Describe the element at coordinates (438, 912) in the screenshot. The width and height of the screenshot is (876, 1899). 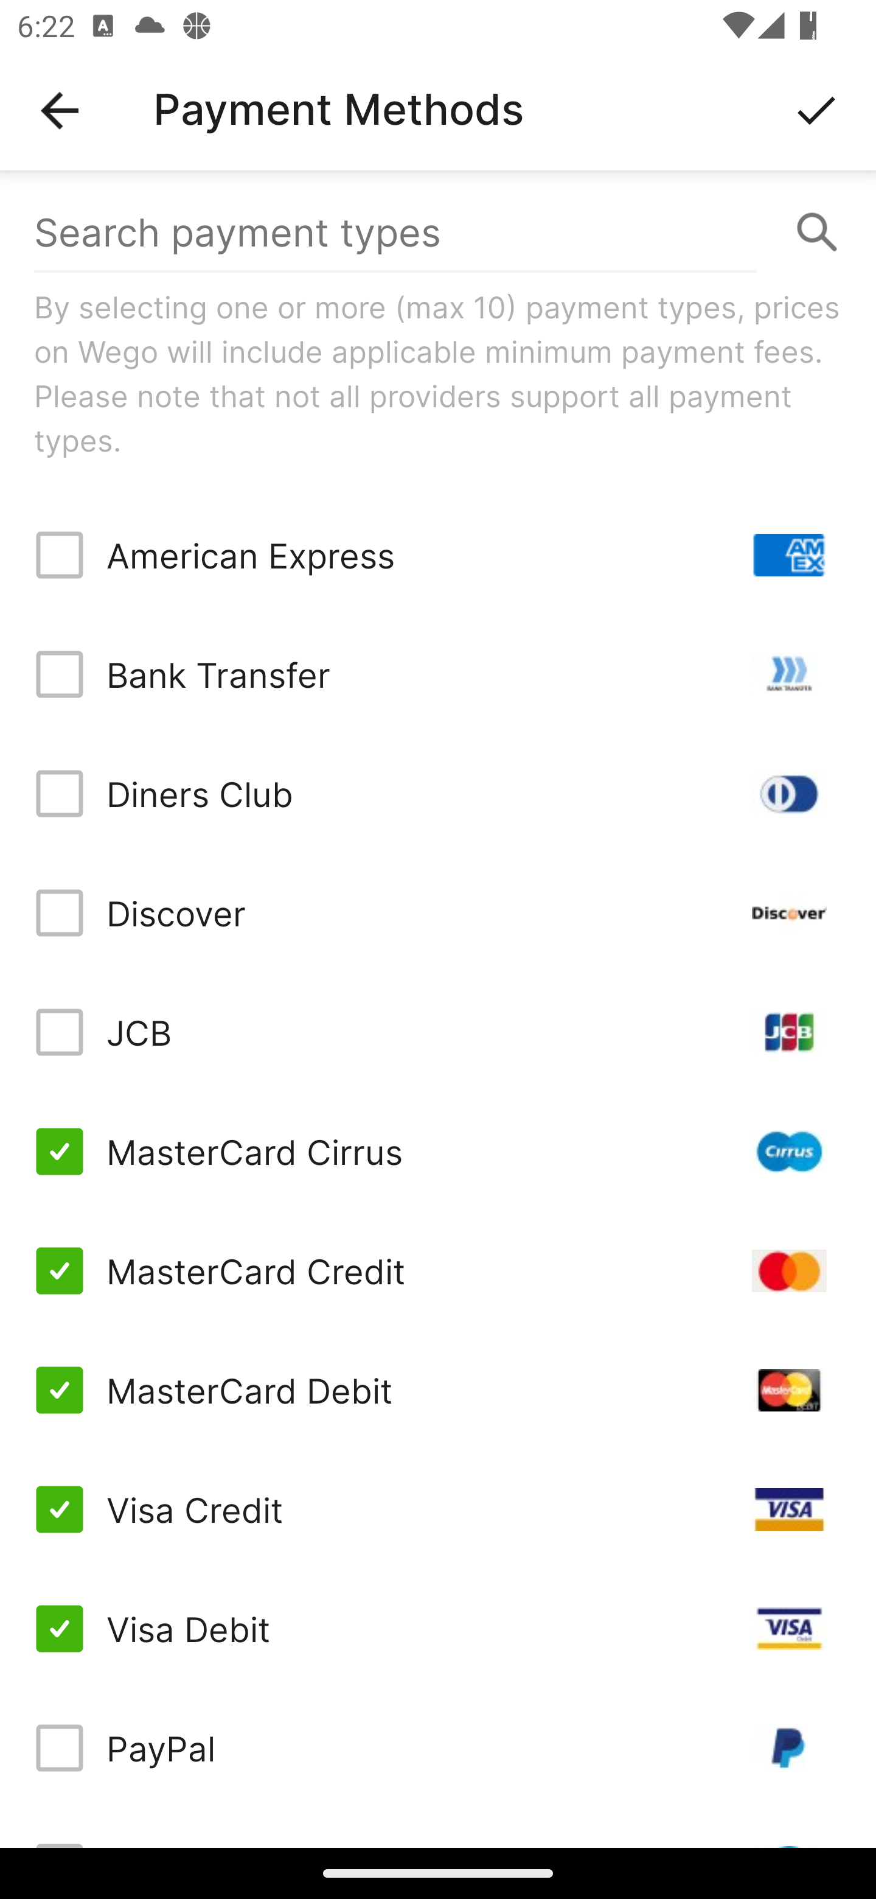
I see `Discover` at that location.